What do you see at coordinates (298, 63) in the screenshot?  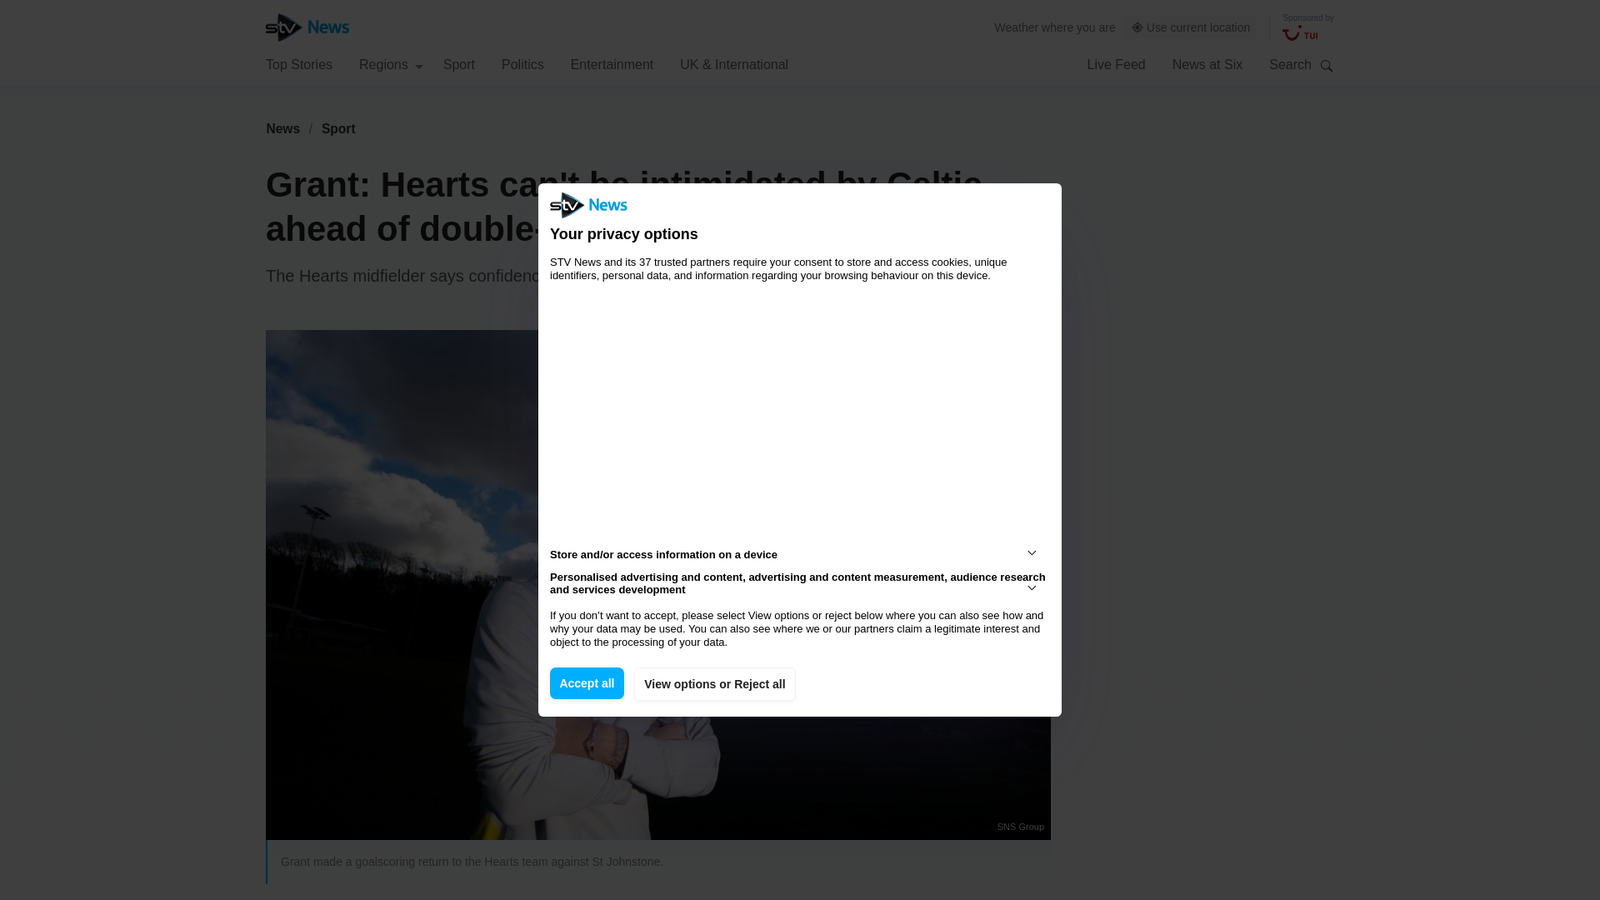 I see `Top Stories` at bounding box center [298, 63].